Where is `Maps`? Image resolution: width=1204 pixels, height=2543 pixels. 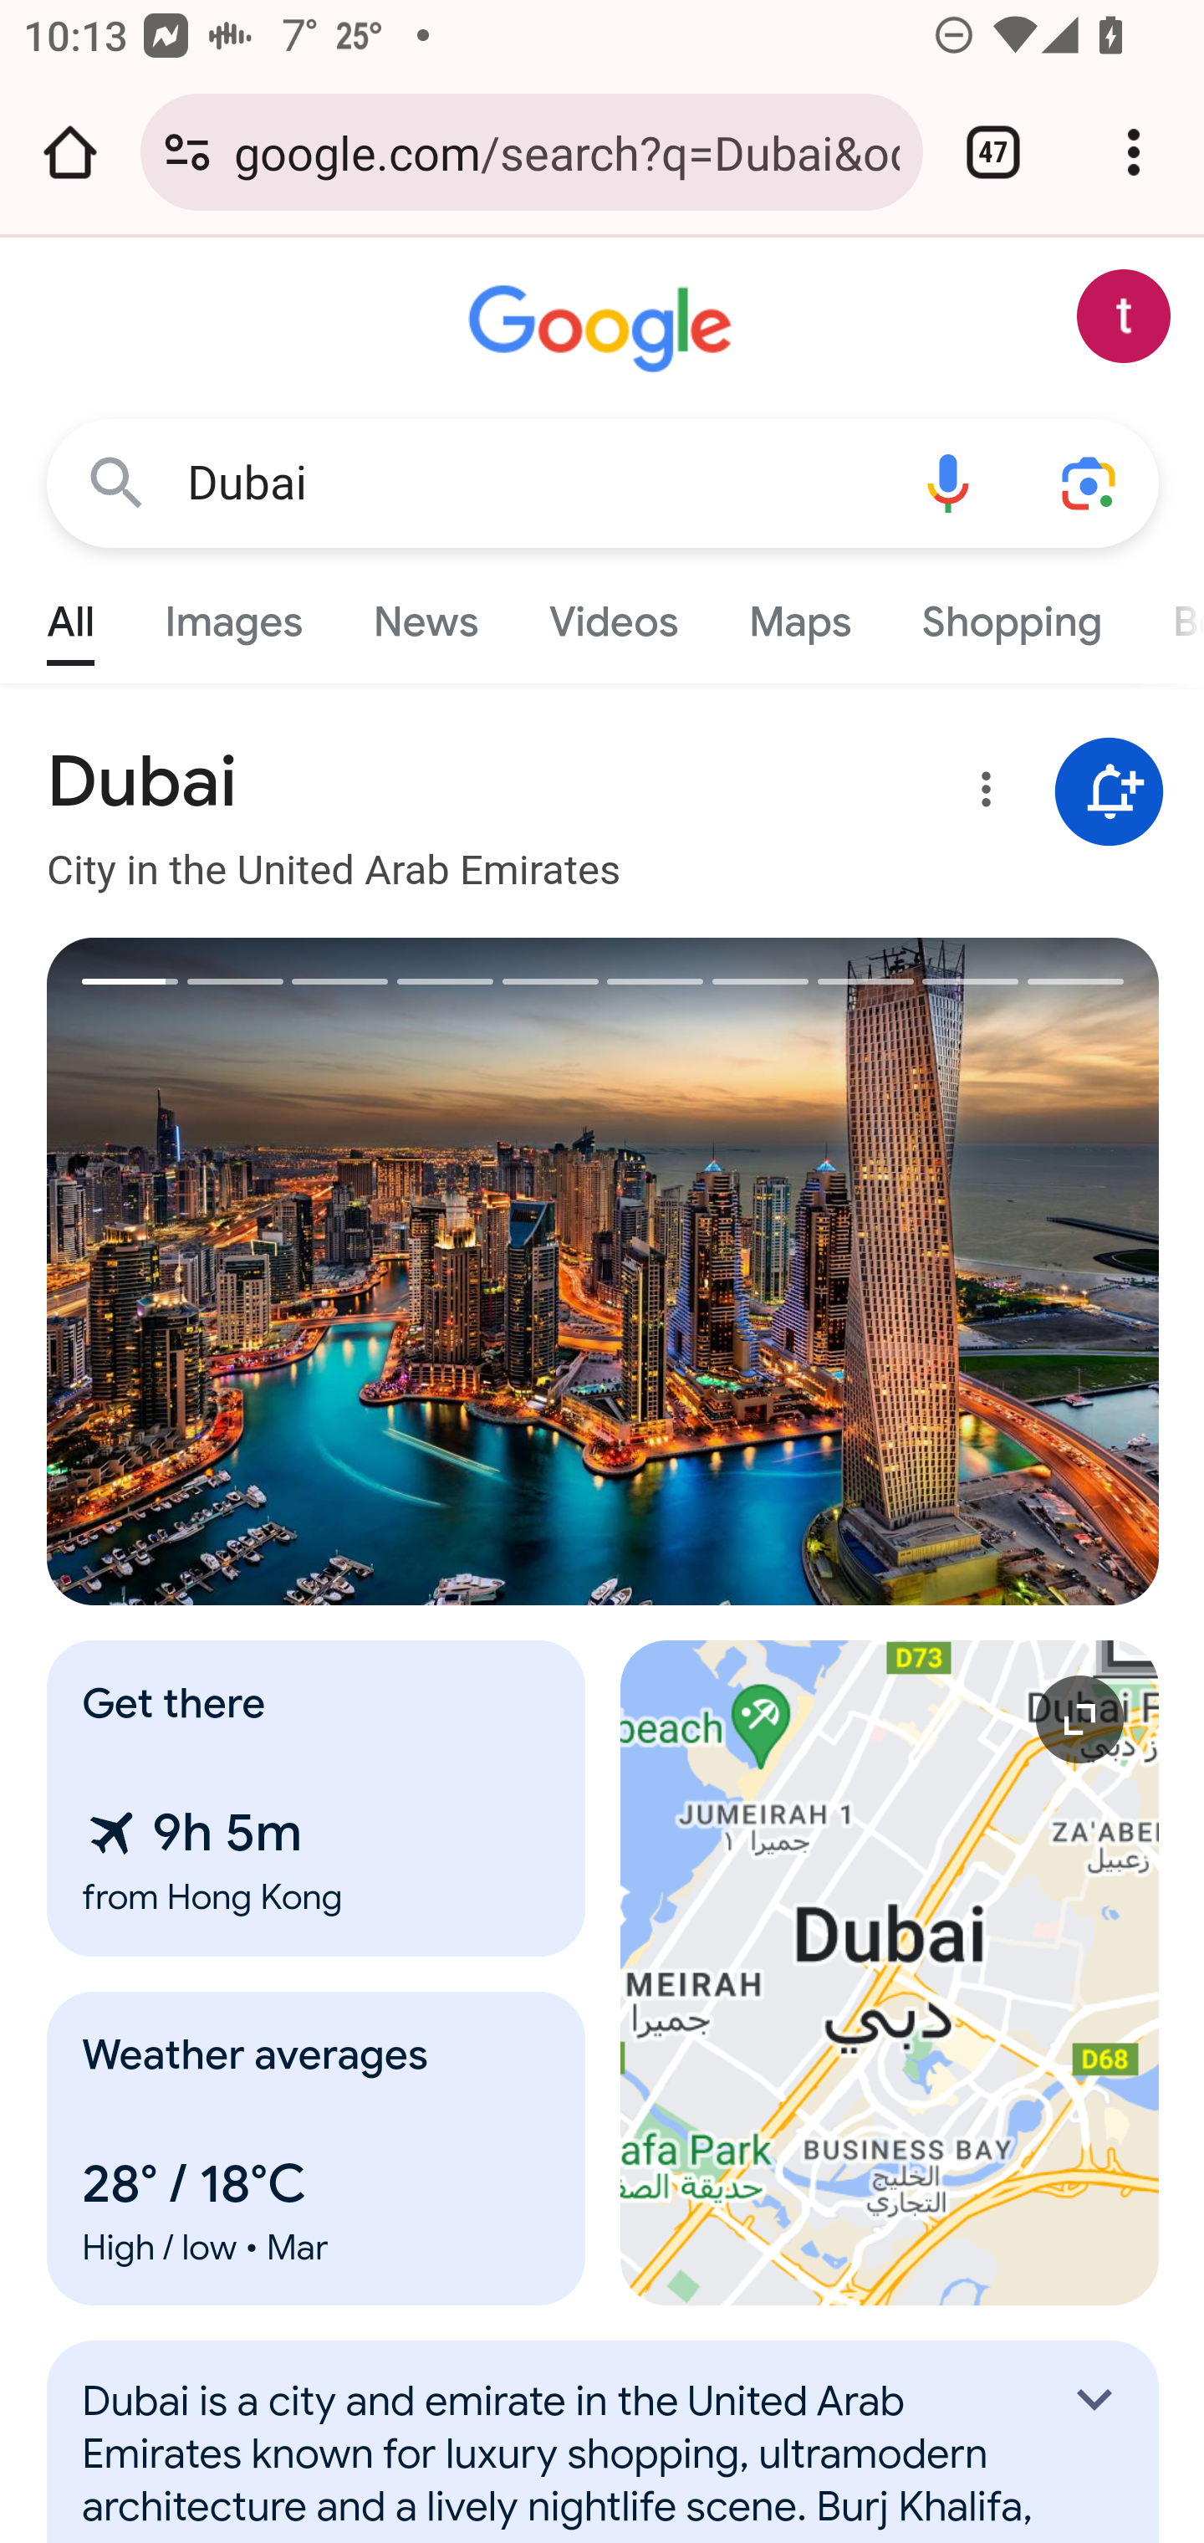 Maps is located at coordinates (799, 614).